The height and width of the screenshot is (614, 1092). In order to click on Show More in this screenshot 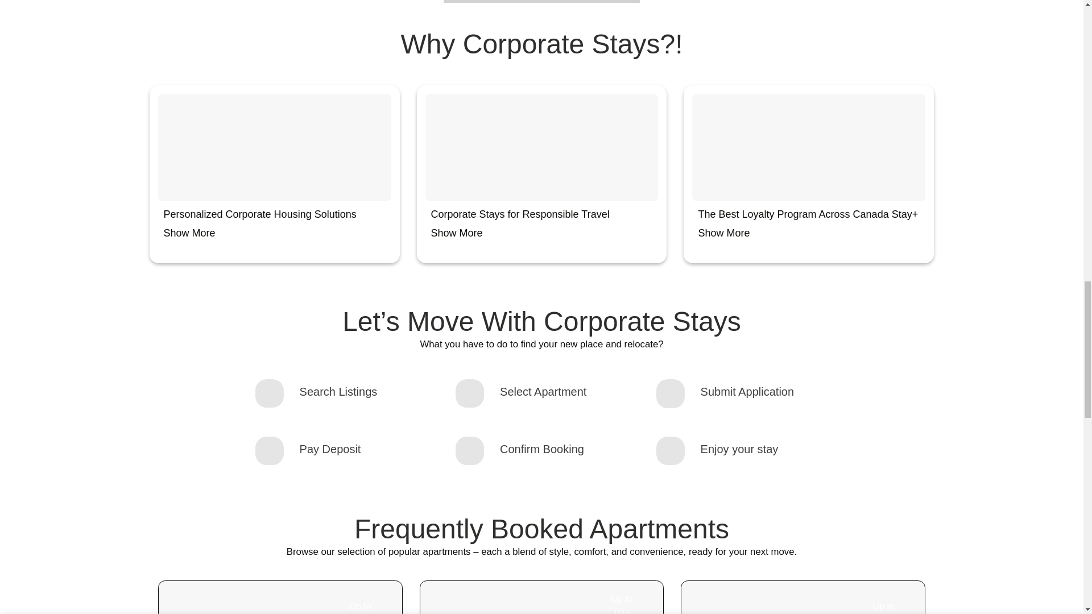, I will do `click(189, 233)`.